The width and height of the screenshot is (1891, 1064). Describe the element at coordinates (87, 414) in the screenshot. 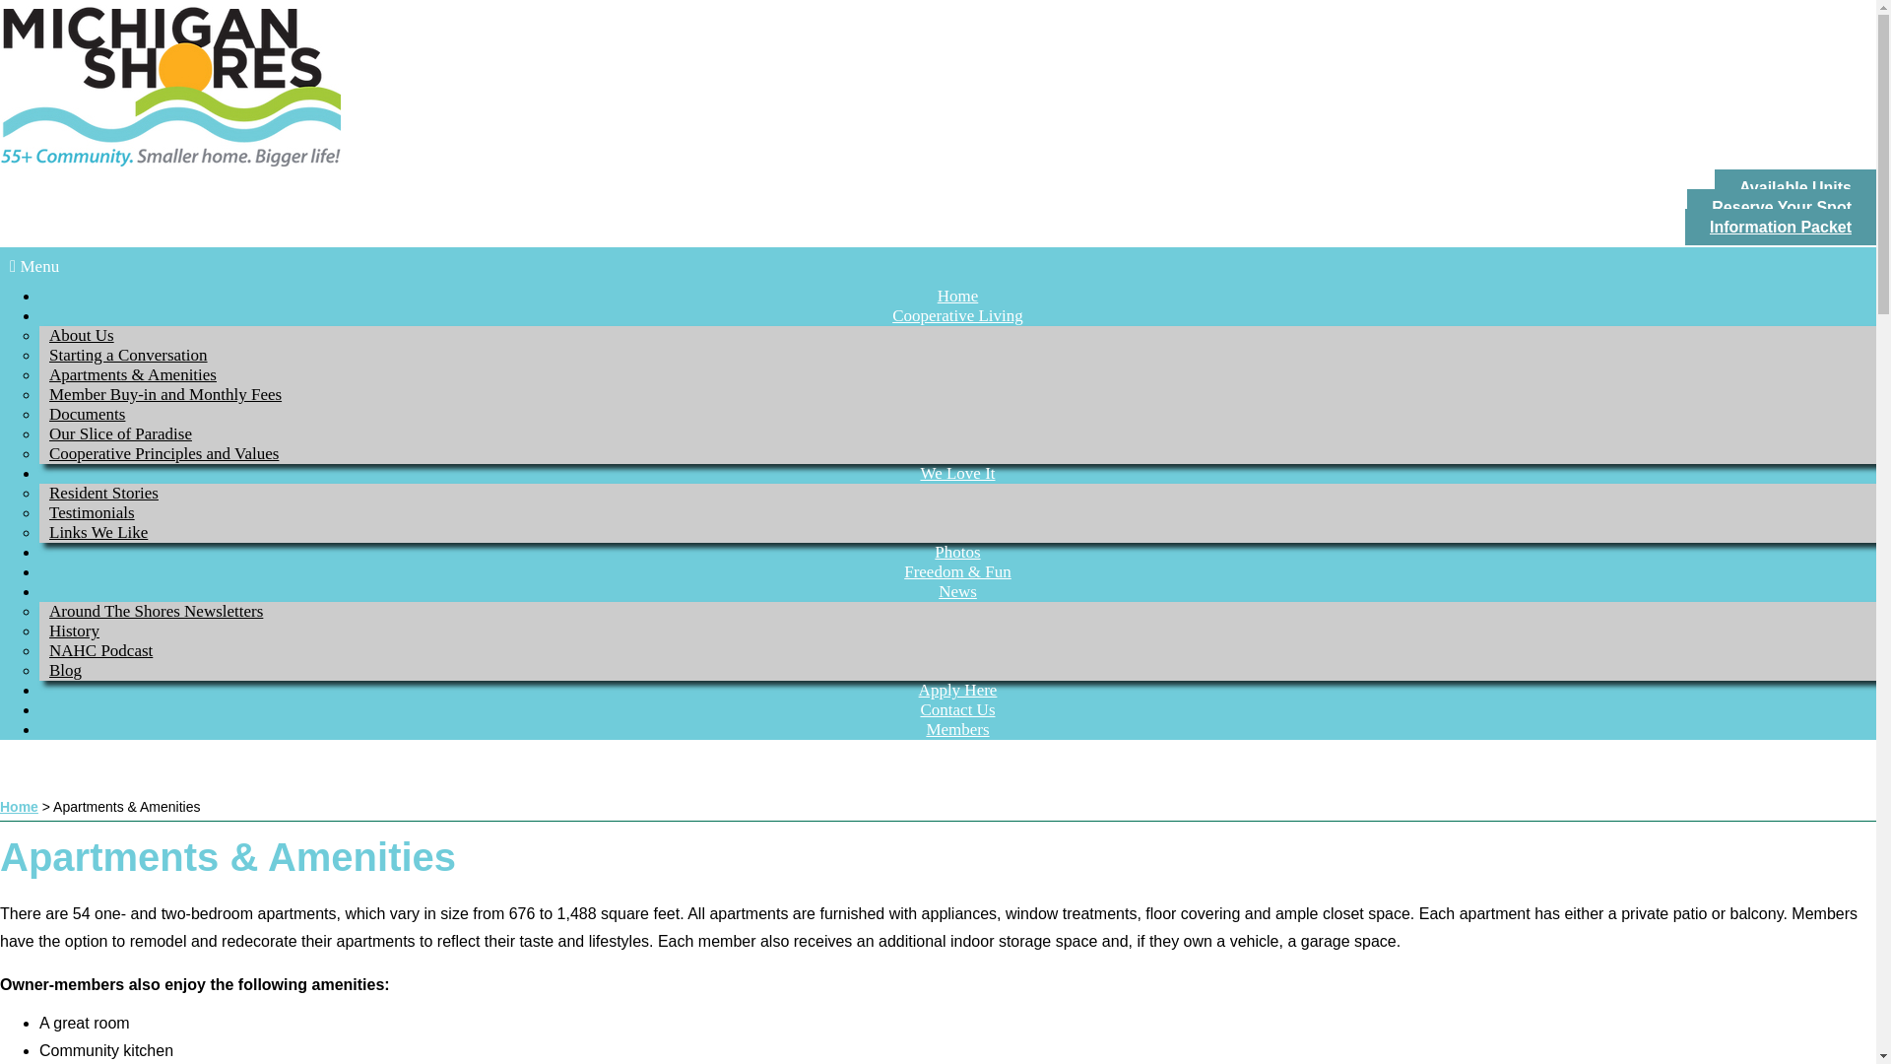

I see `Documents` at that location.